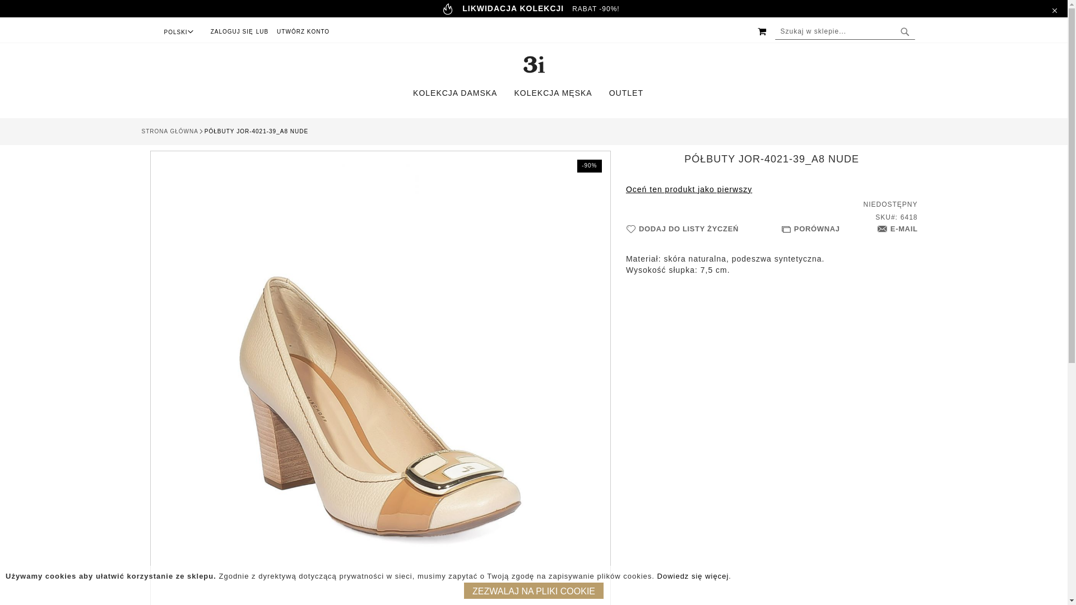 The width and height of the screenshot is (1076, 605). What do you see at coordinates (461, 93) in the screenshot?
I see `KOLEKCJA DAMSKA` at bounding box center [461, 93].